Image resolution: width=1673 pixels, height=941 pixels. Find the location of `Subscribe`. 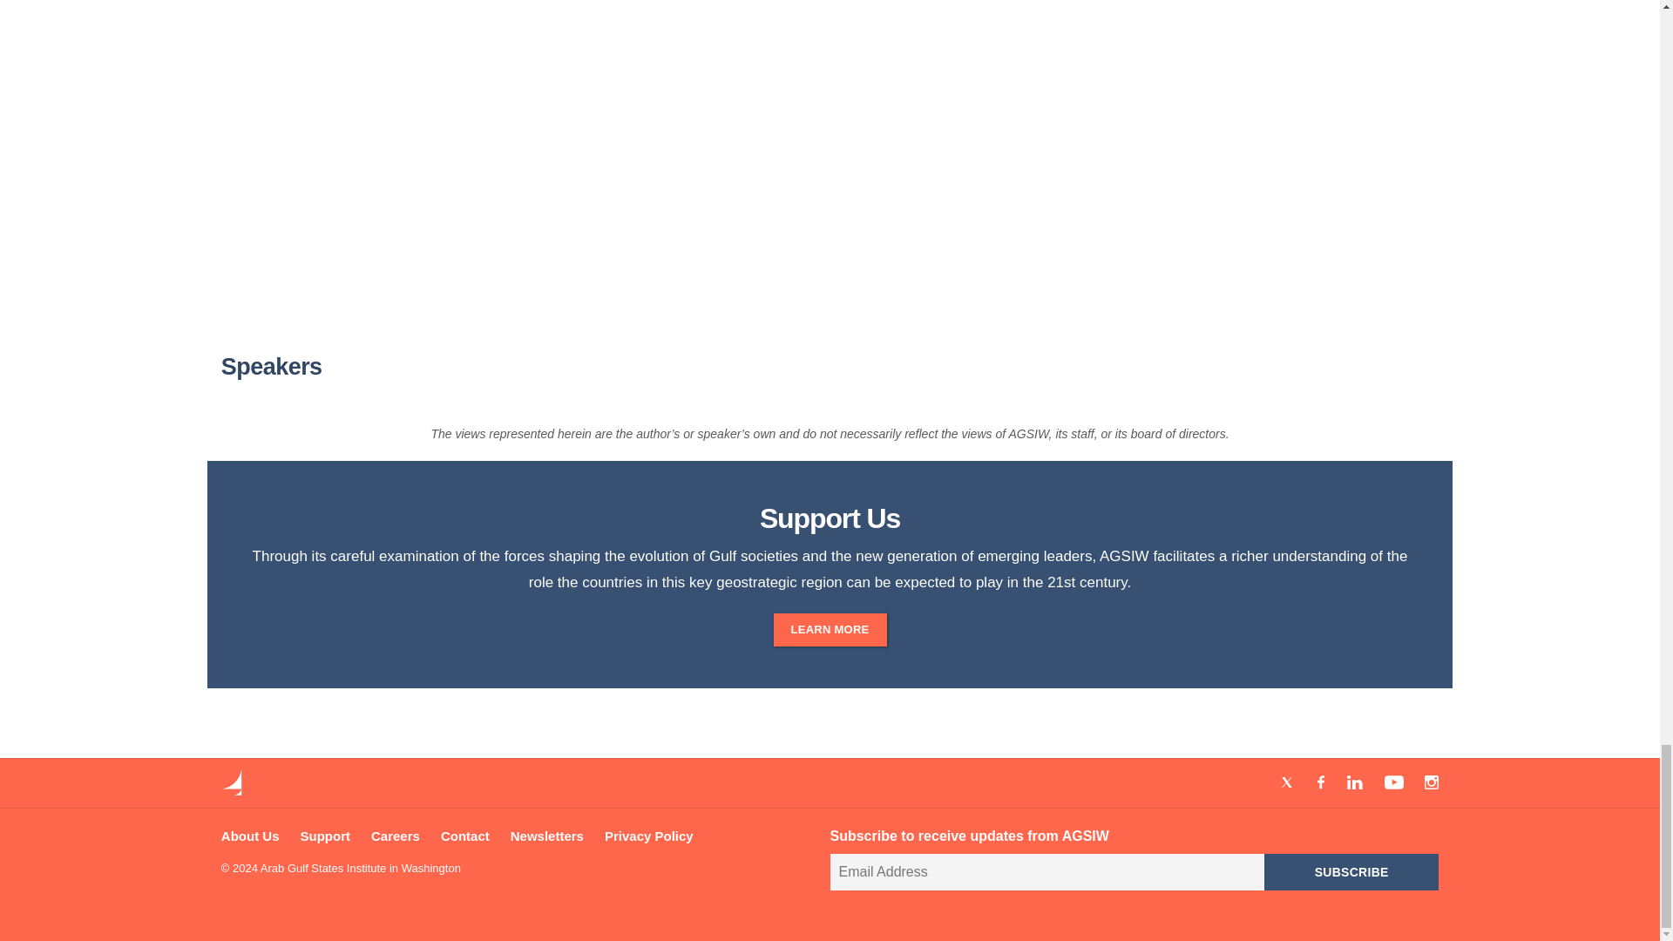

Subscribe is located at coordinates (1351, 871).